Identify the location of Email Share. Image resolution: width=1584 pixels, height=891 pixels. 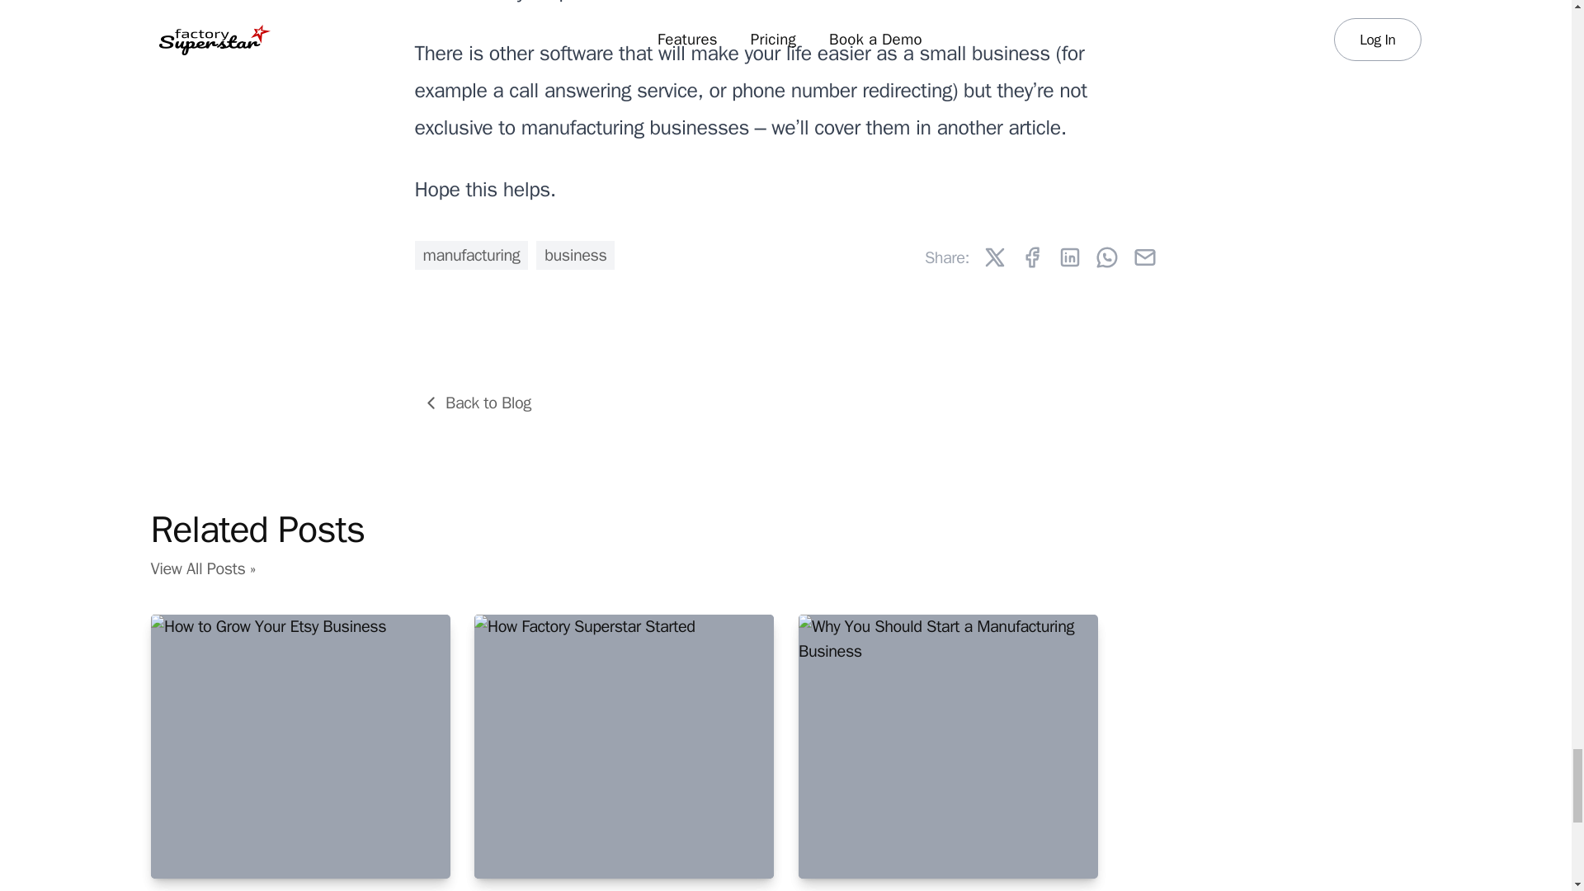
(1143, 257).